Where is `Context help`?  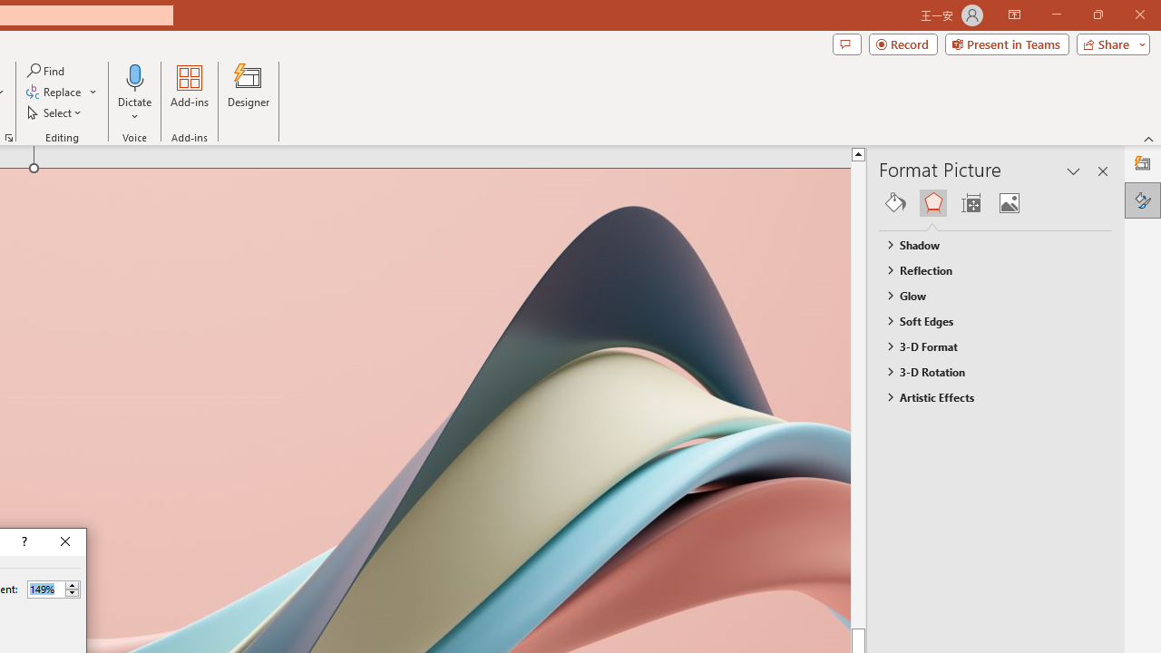
Context help is located at coordinates (23, 542).